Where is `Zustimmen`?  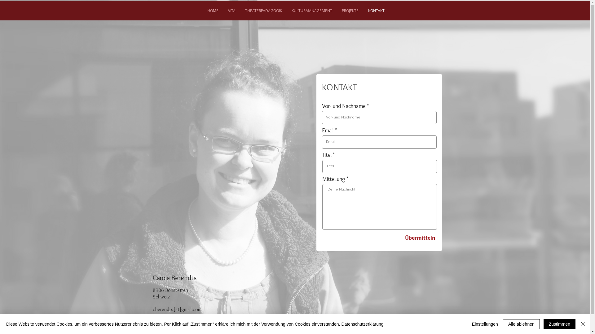 Zustimmen is located at coordinates (560, 324).